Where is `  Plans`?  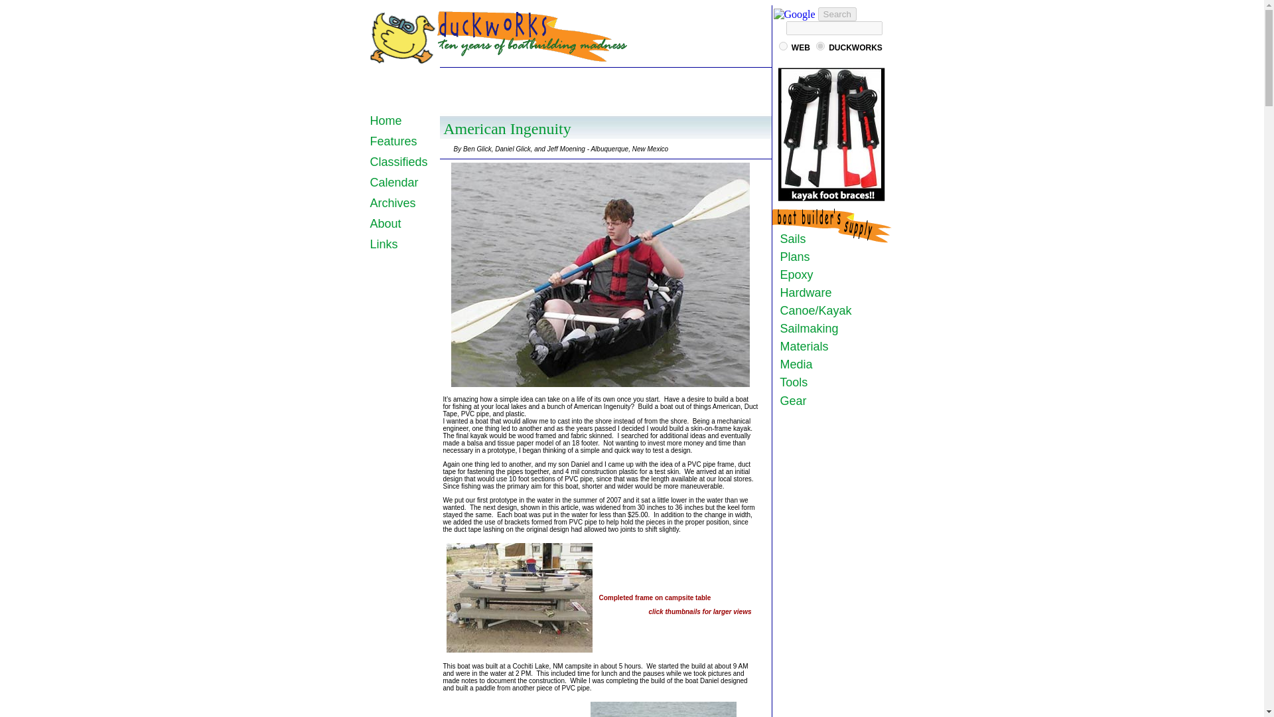
  Plans is located at coordinates (792, 256).